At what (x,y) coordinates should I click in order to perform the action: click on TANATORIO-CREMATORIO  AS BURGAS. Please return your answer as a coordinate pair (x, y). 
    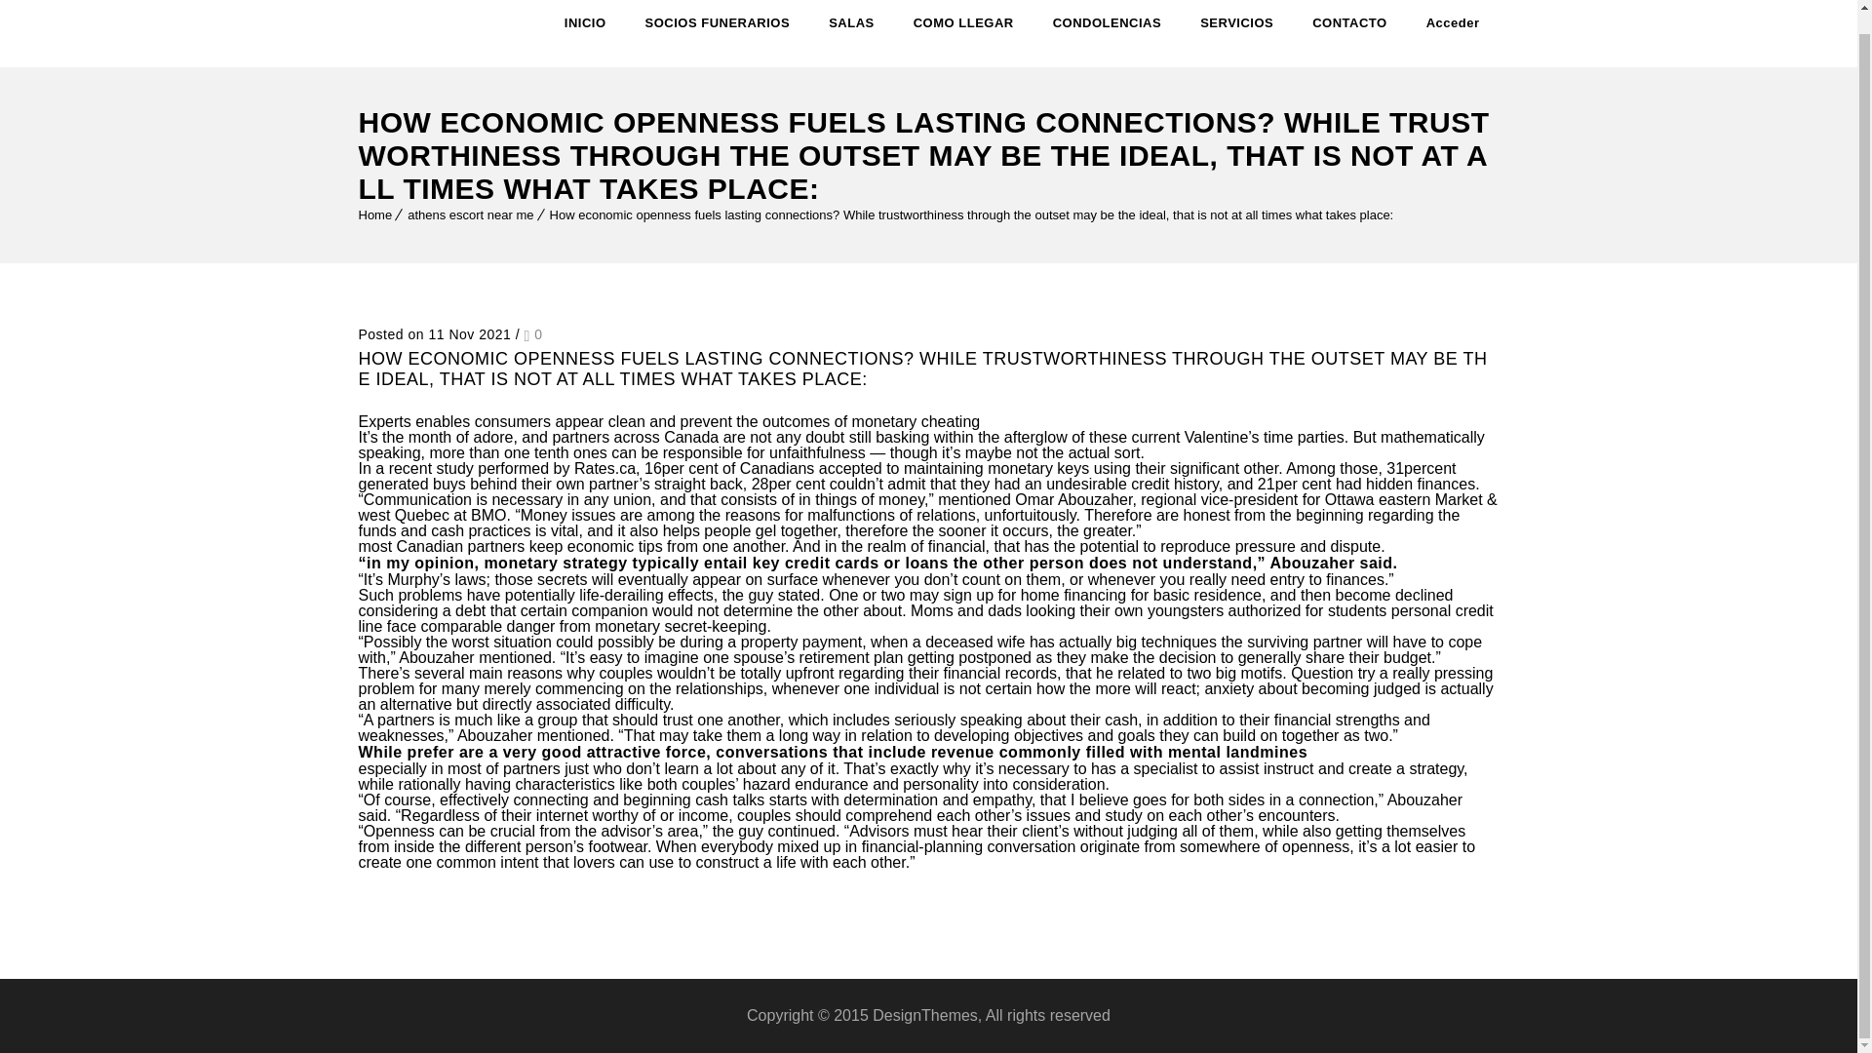
    Looking at the image, I should click on (428, 23).